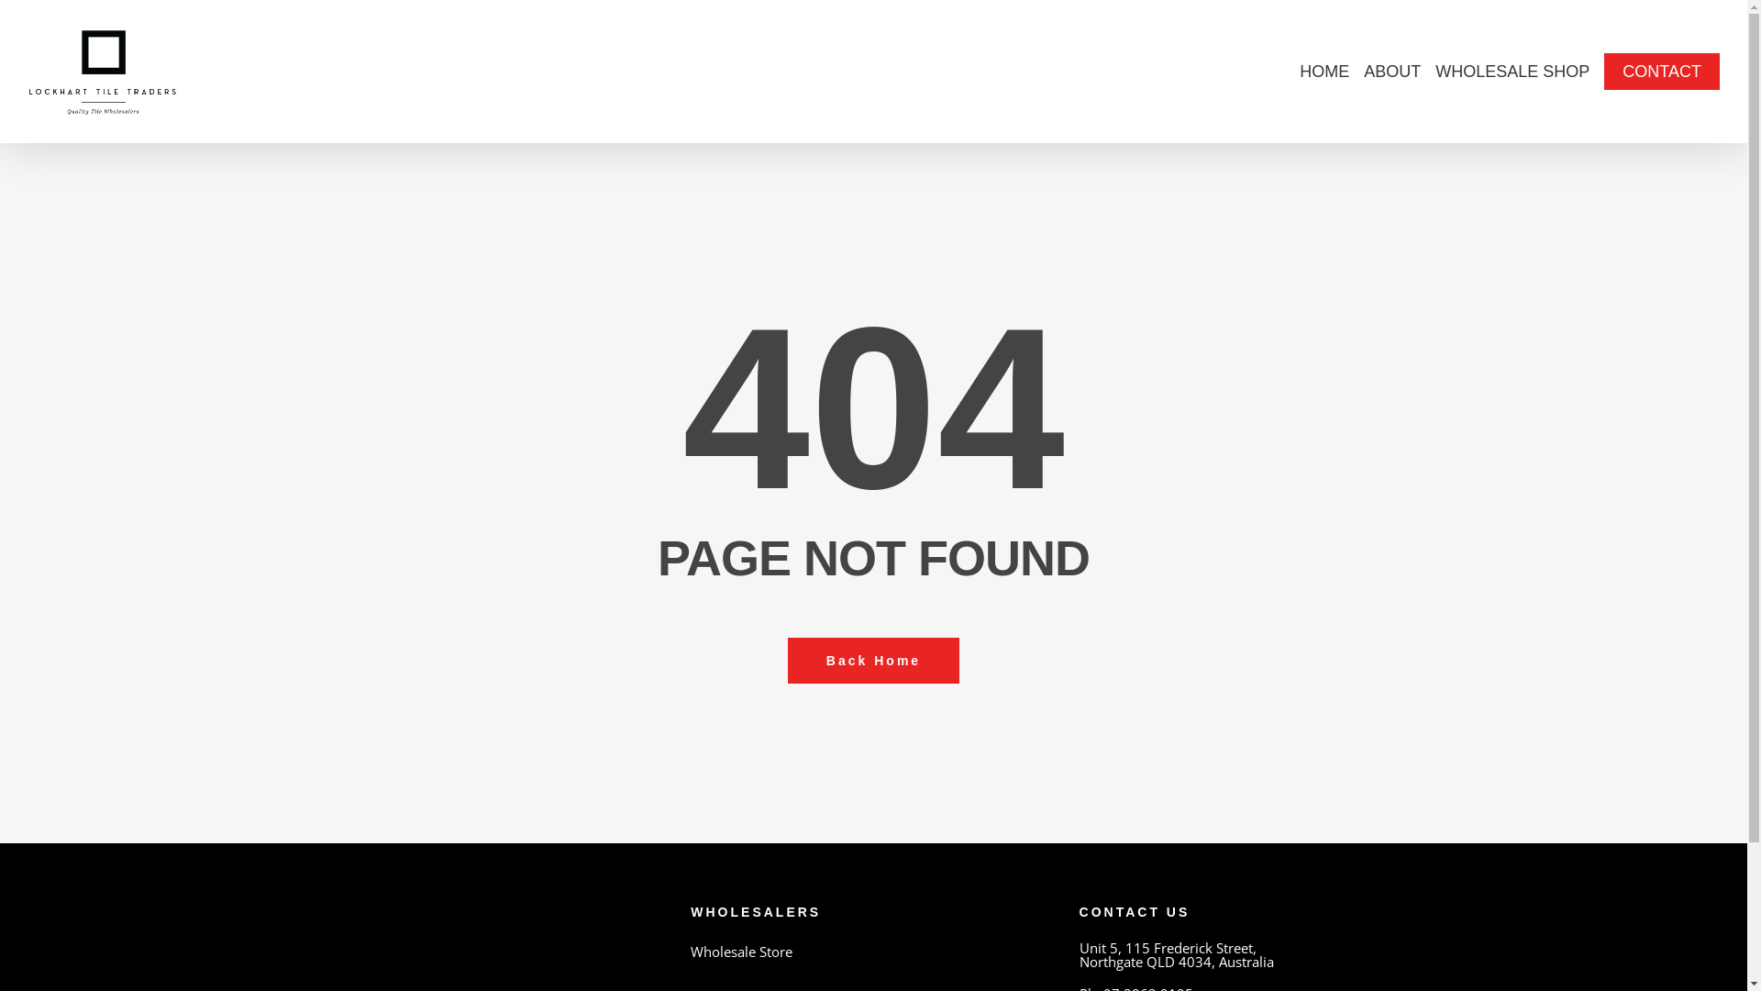  What do you see at coordinates (873, 952) in the screenshot?
I see `Wholesale Store` at bounding box center [873, 952].